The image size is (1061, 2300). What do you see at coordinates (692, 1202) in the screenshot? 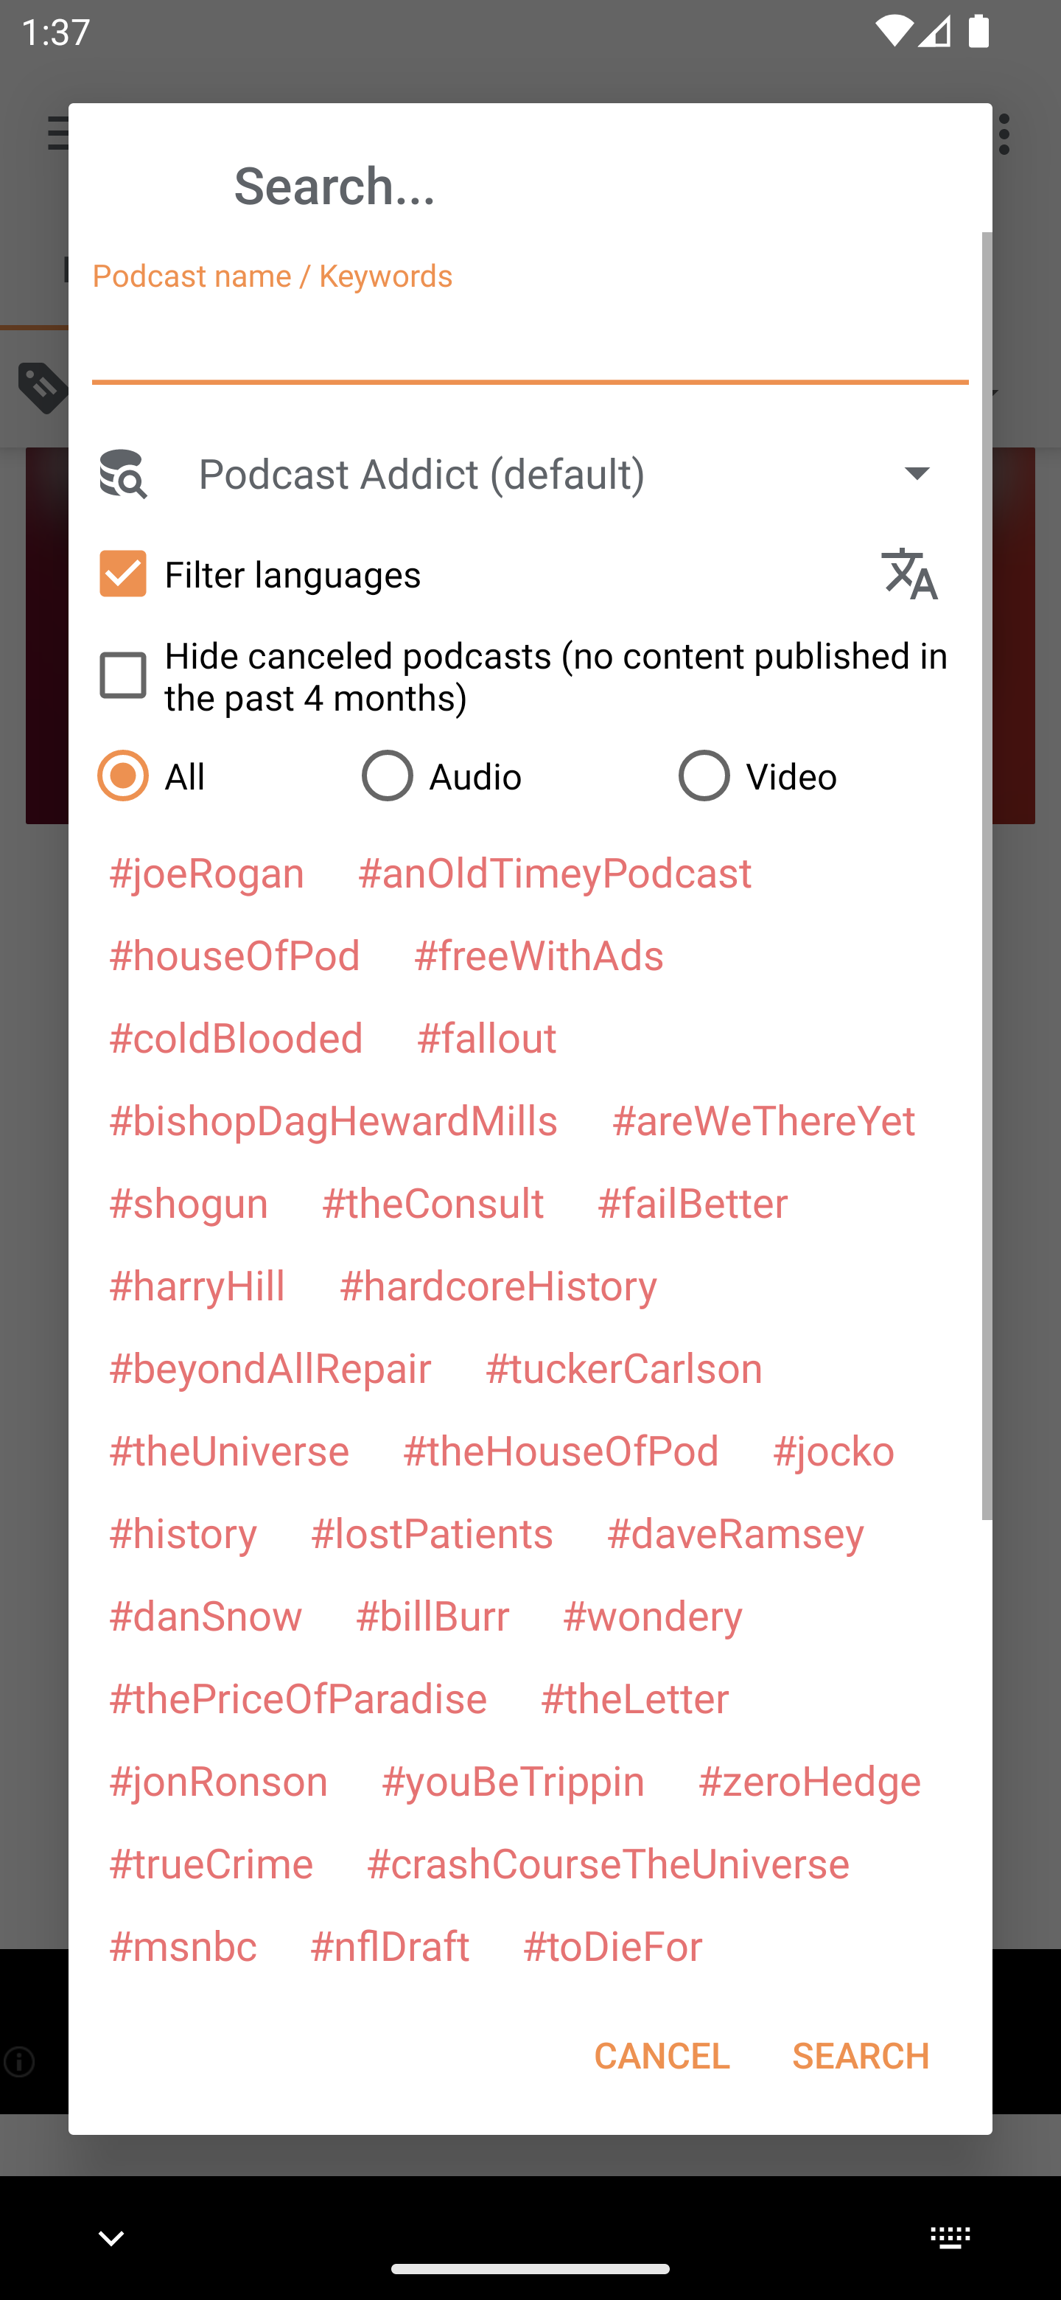
I see `#failBetter` at bounding box center [692, 1202].